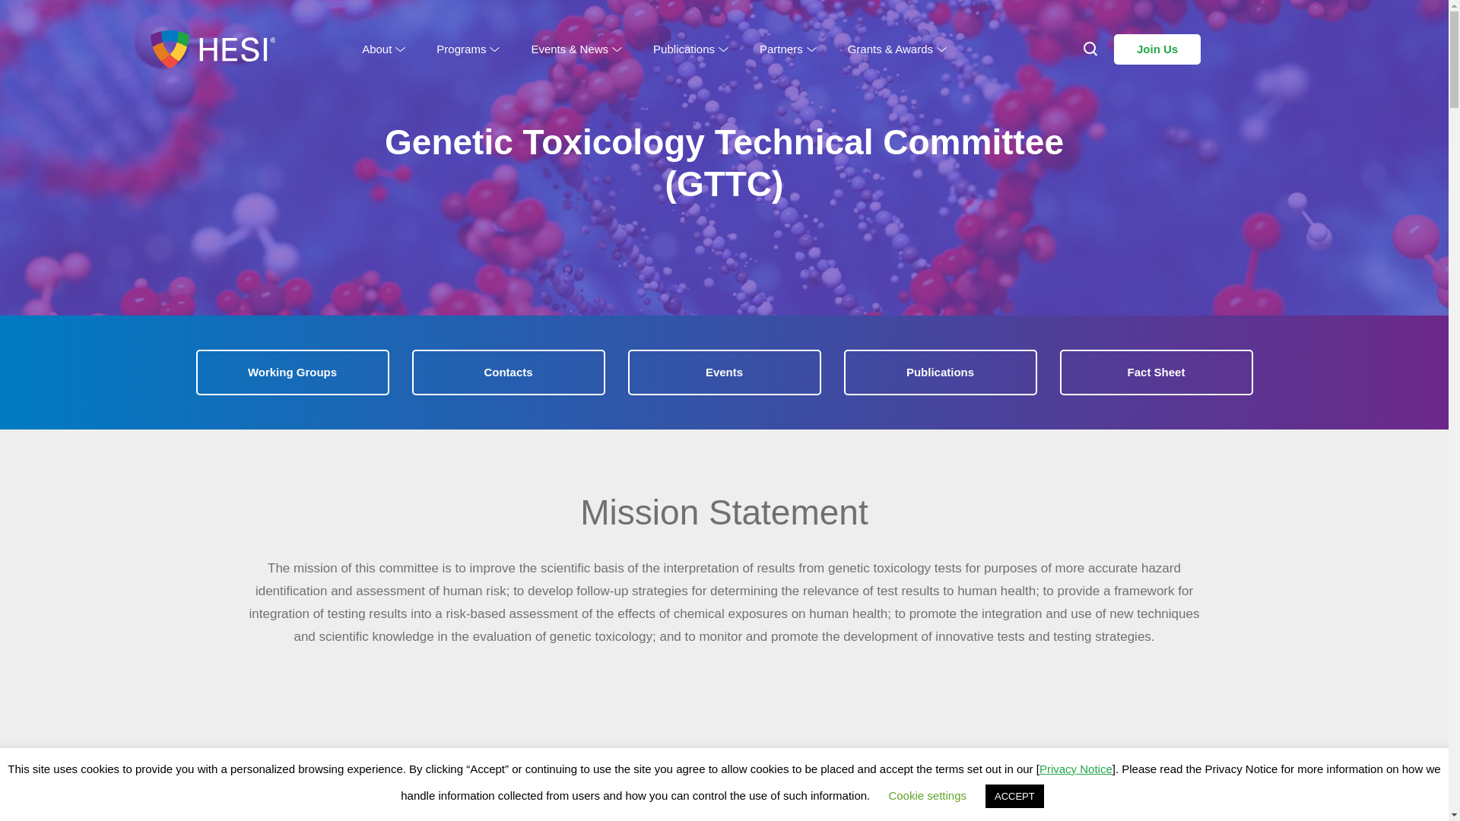  What do you see at coordinates (411, 73) in the screenshot?
I see `About HESI` at bounding box center [411, 73].